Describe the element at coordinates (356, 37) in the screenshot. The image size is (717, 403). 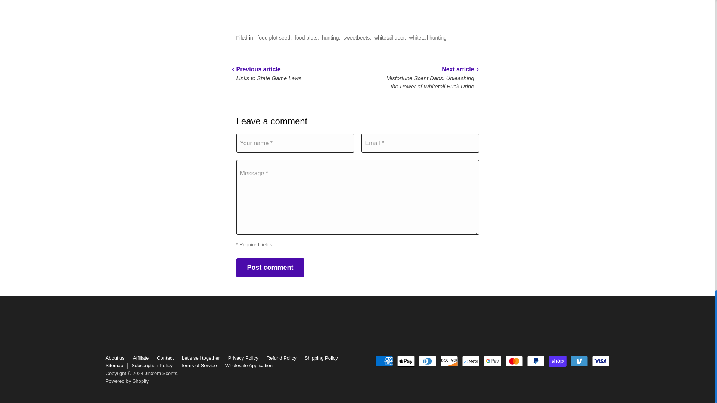
I see `Show articles tagged sweetbeets` at that location.